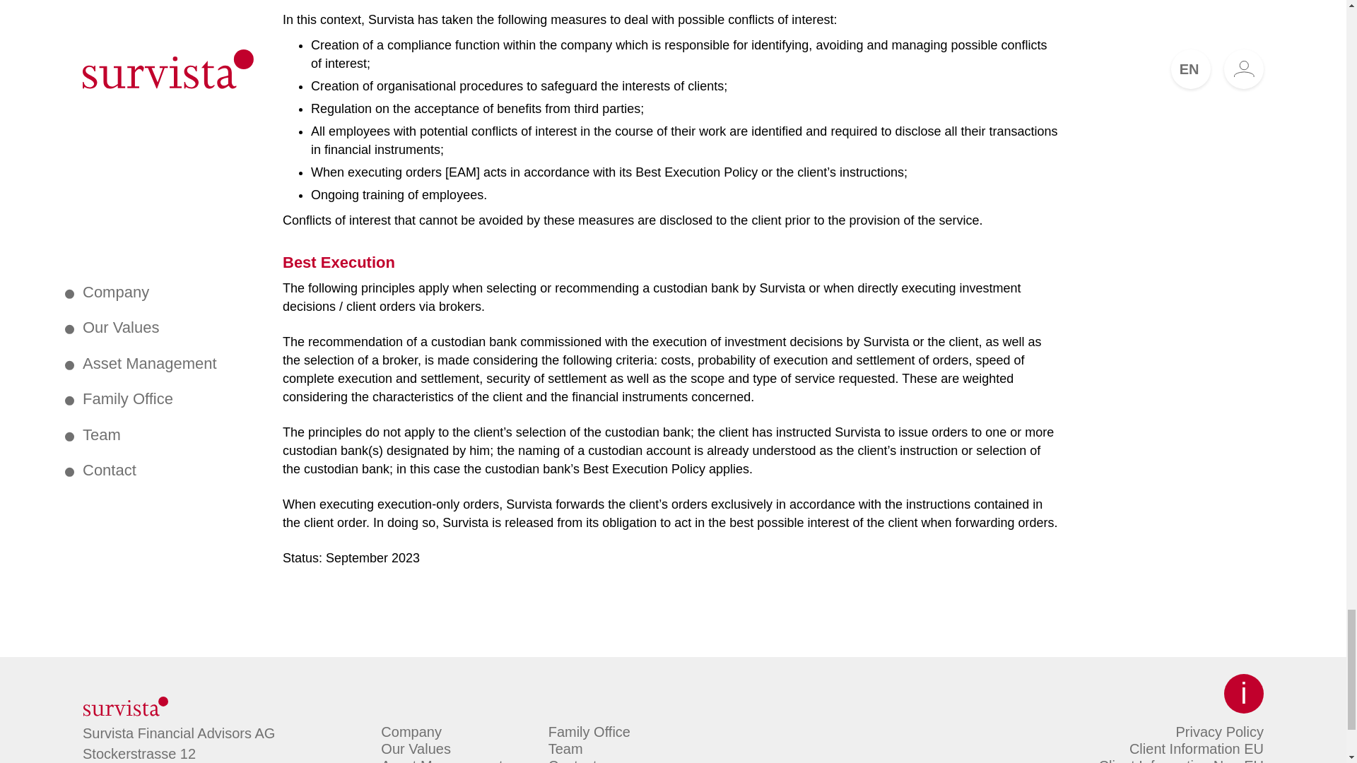  Describe the element at coordinates (411, 731) in the screenshot. I see `Company` at that location.